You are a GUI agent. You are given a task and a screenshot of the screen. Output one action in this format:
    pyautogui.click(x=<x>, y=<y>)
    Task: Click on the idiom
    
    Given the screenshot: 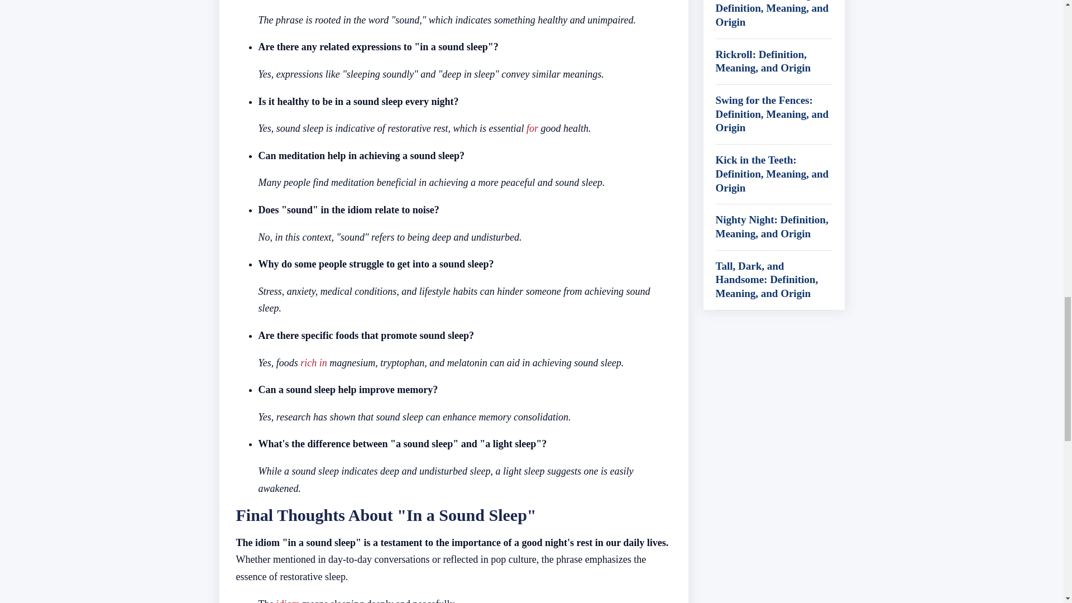 What is the action you would take?
    pyautogui.click(x=288, y=601)
    